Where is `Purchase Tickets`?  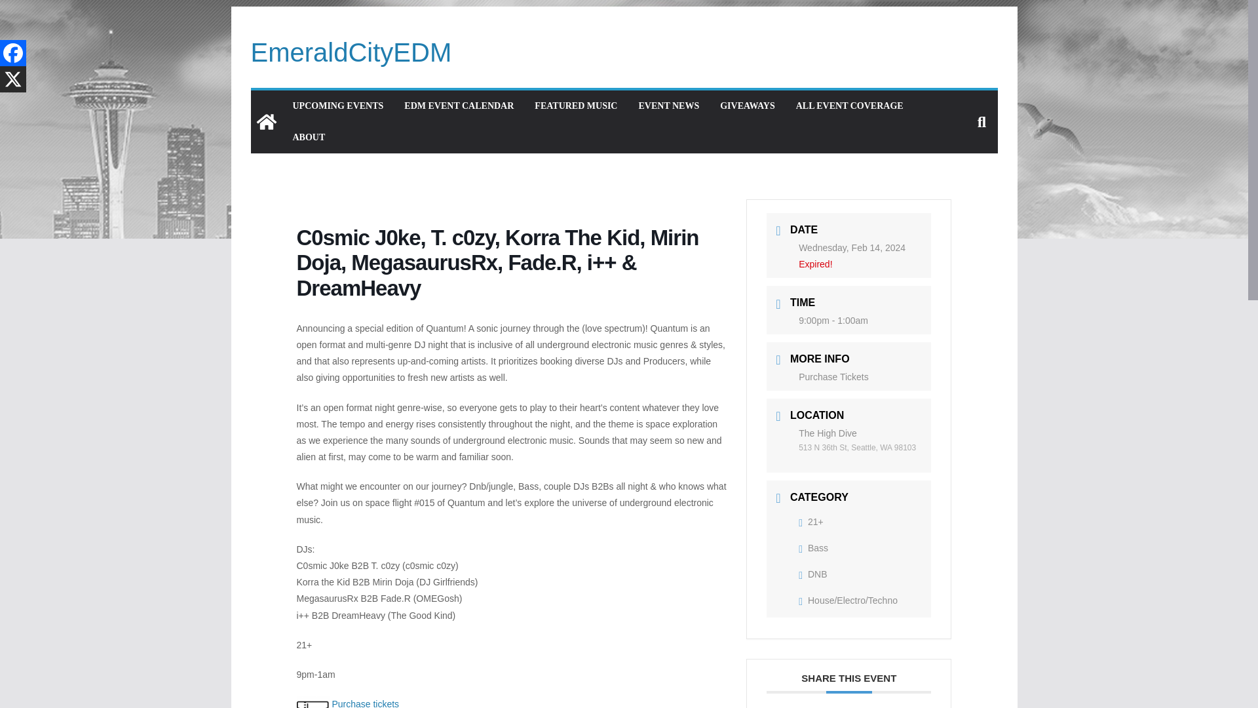 Purchase Tickets is located at coordinates (833, 377).